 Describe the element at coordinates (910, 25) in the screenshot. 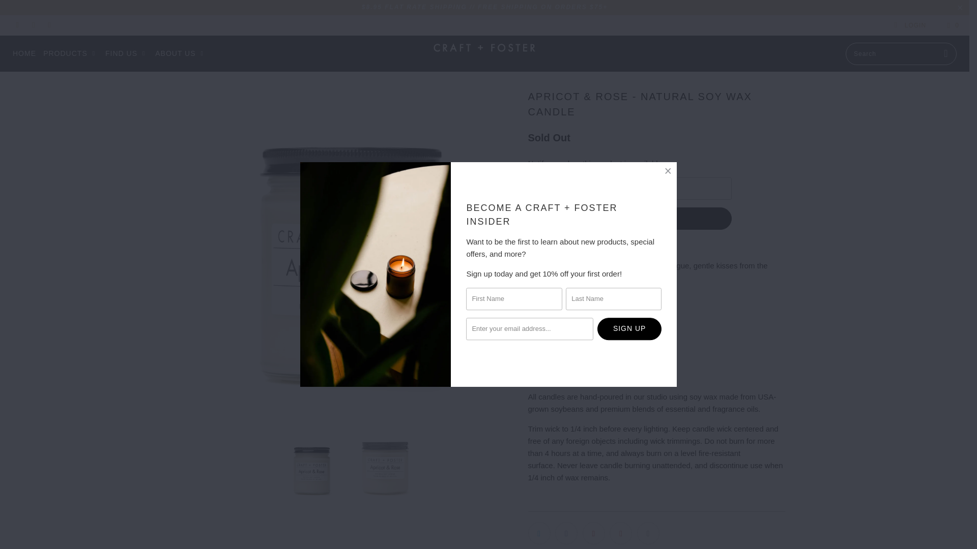

I see `My Account ` at that location.